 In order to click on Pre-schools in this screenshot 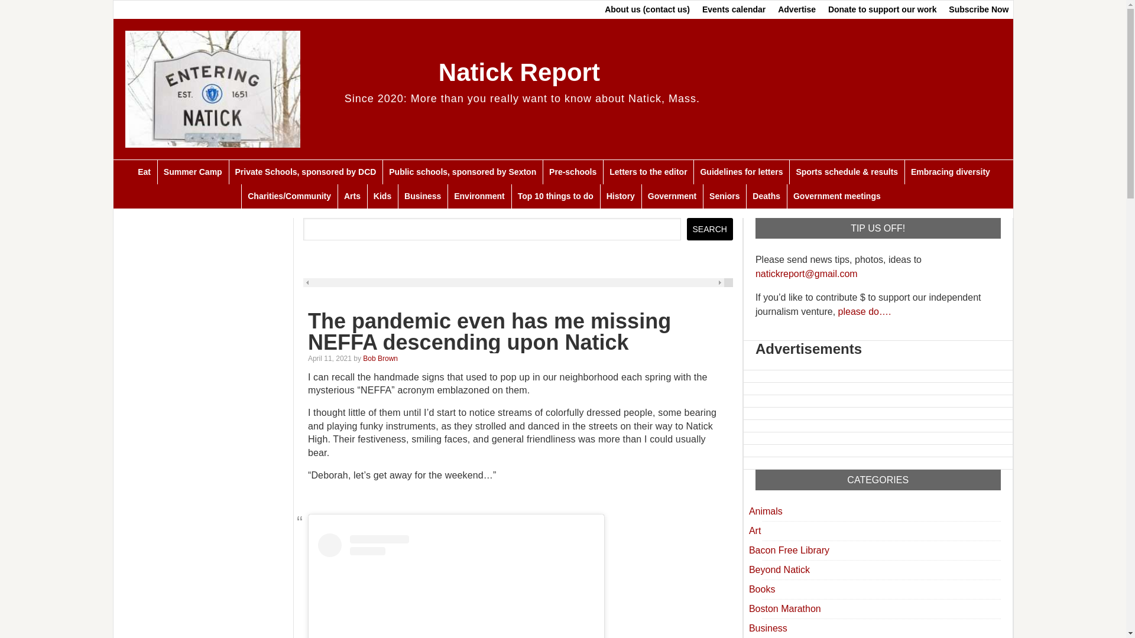, I will do `click(572, 172)`.